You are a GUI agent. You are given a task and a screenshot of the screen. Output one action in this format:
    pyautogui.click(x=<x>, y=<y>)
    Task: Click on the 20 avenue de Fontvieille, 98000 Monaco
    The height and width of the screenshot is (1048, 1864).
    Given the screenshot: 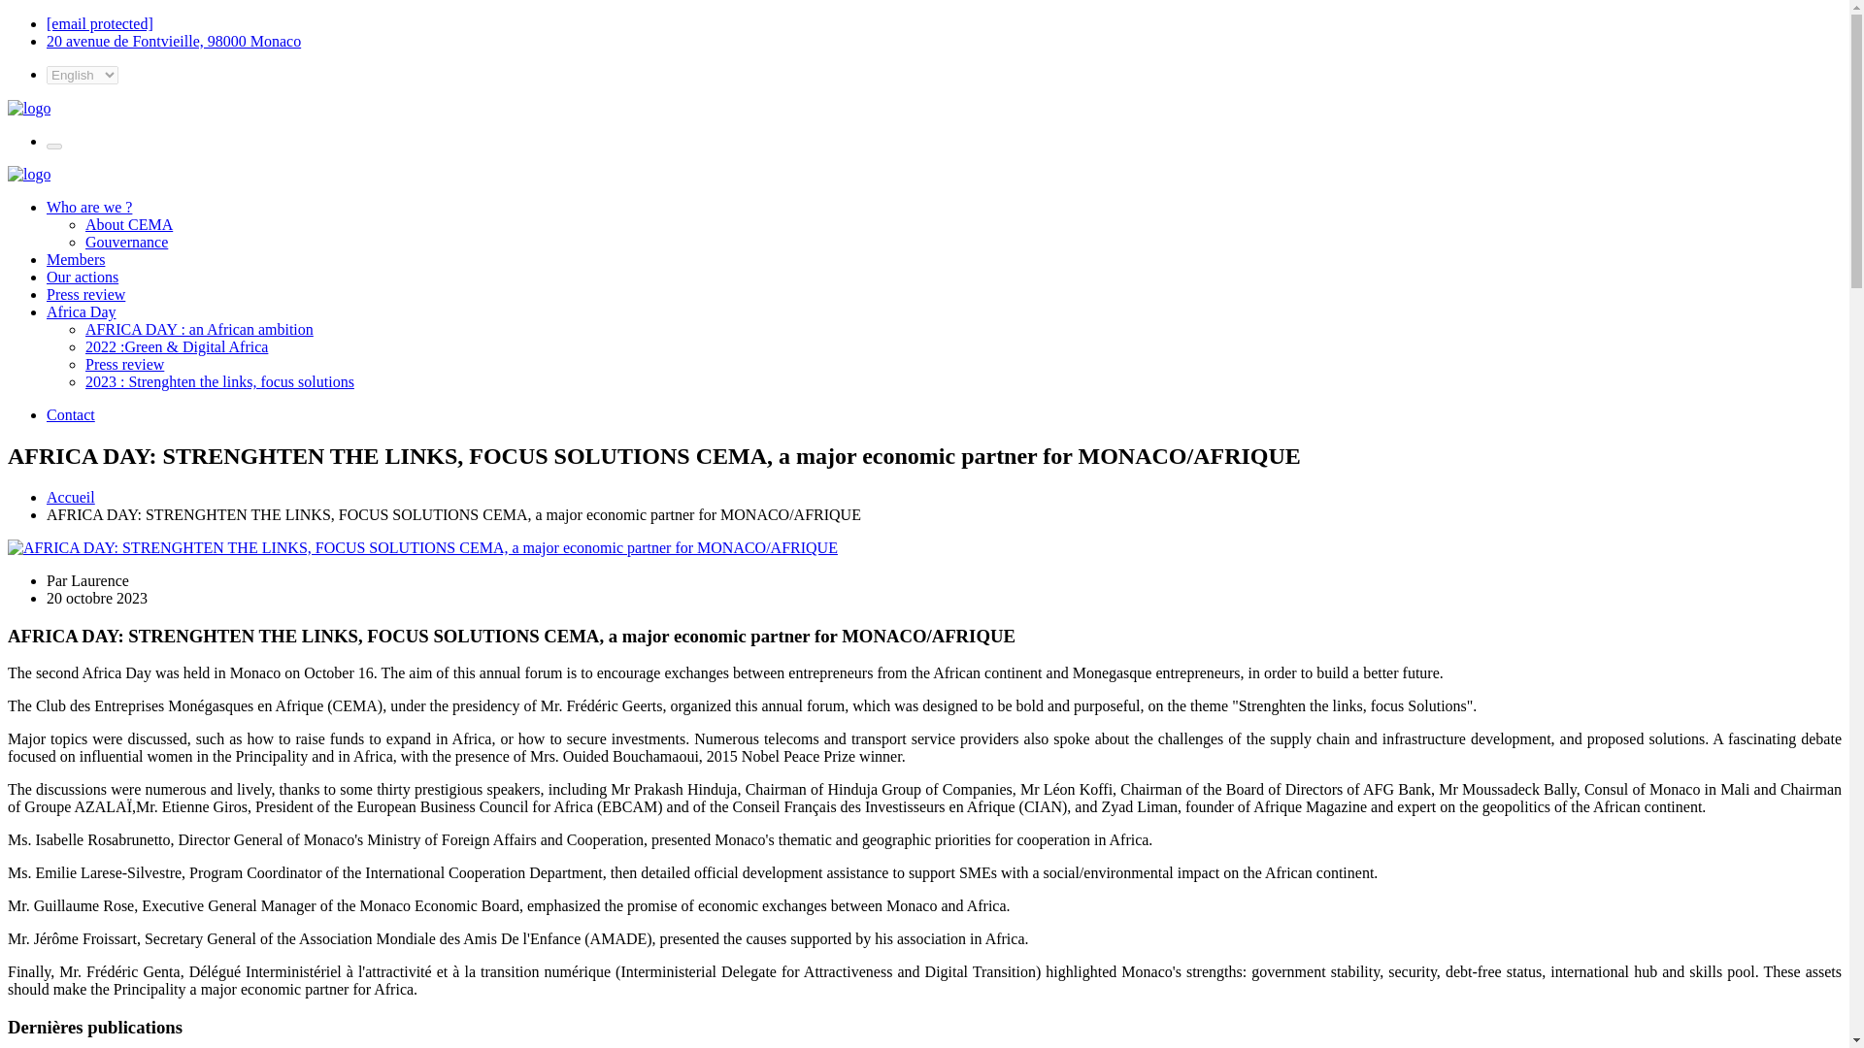 What is the action you would take?
    pyautogui.click(x=173, y=41)
    